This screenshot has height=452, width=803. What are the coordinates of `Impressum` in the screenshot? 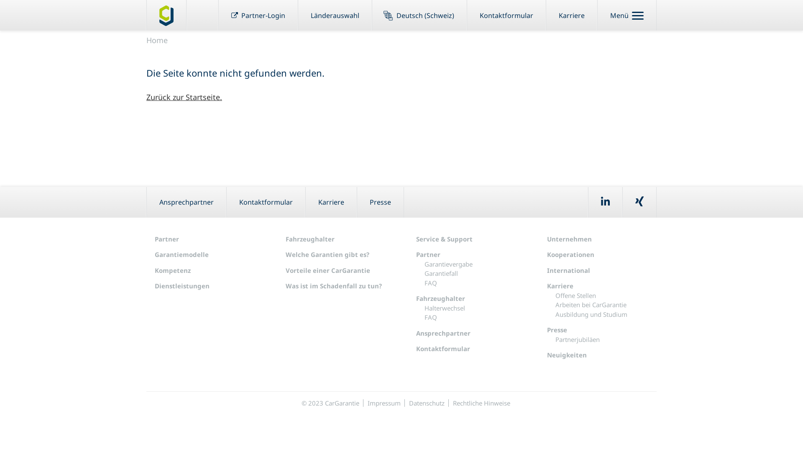 It's located at (384, 403).